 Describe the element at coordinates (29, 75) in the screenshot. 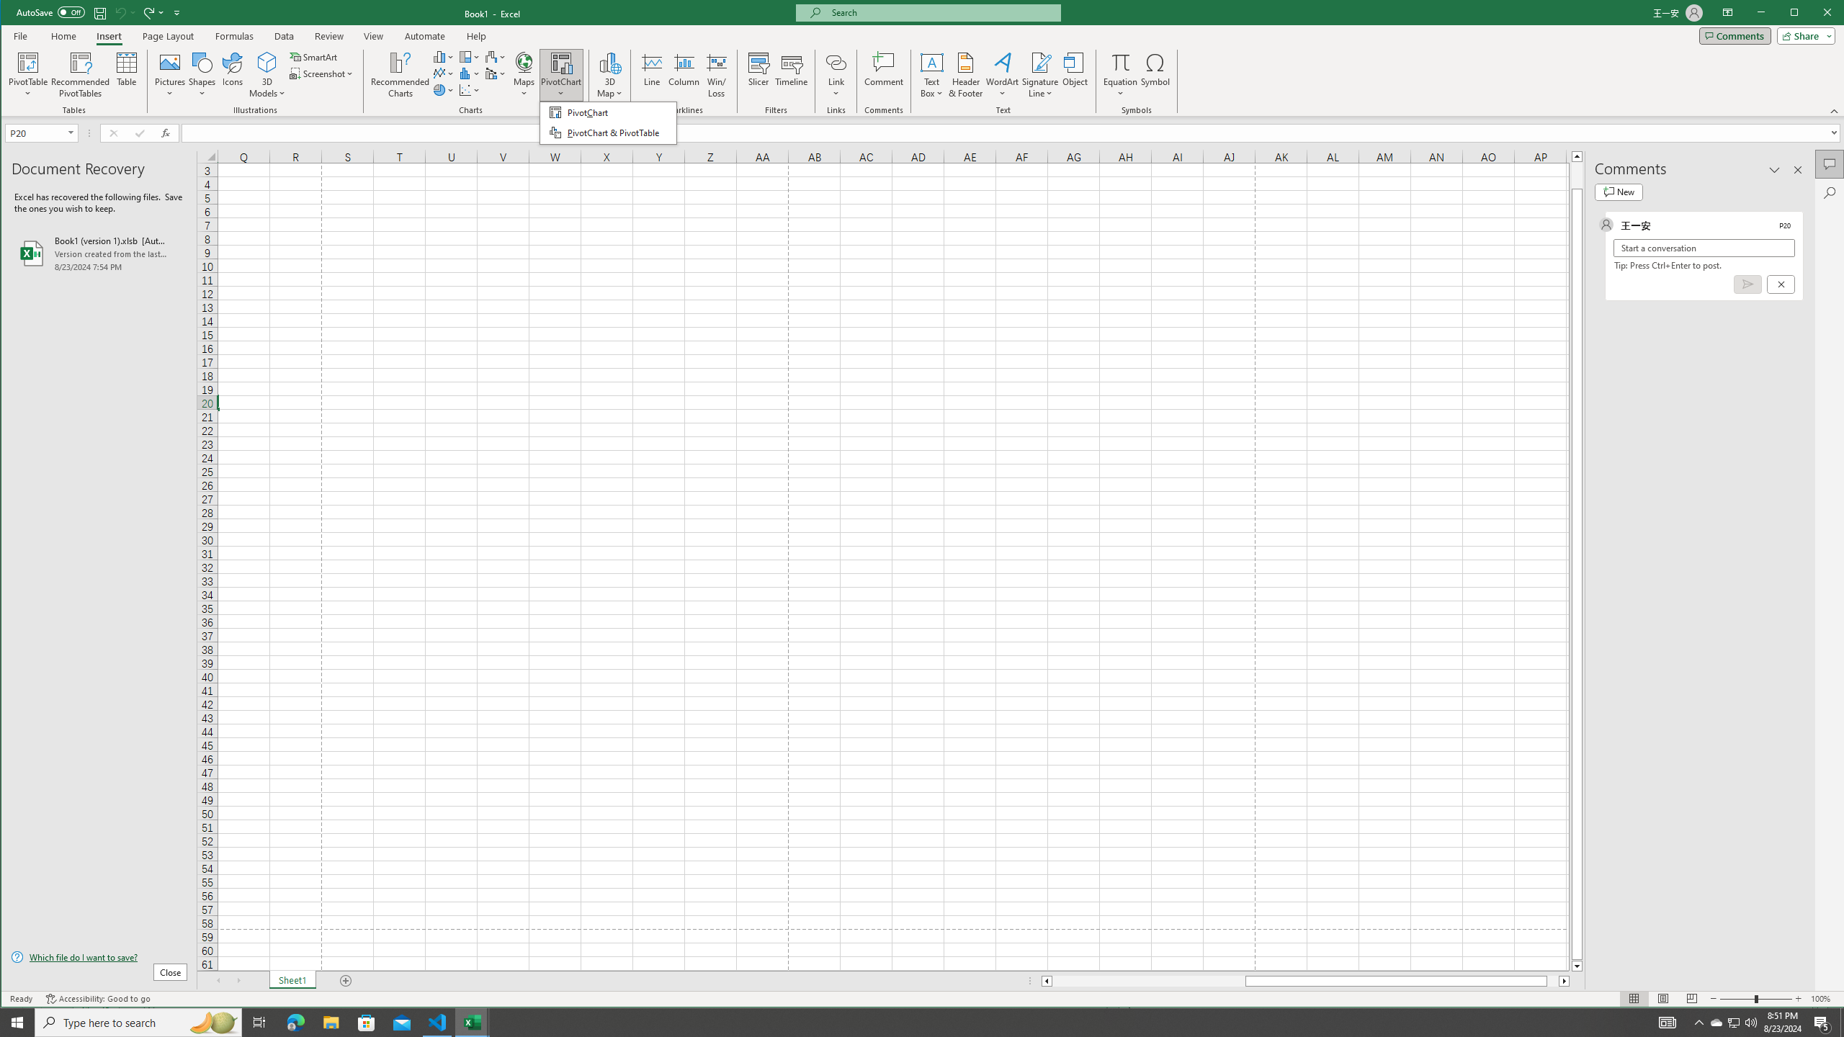

I see `PivotTable` at that location.